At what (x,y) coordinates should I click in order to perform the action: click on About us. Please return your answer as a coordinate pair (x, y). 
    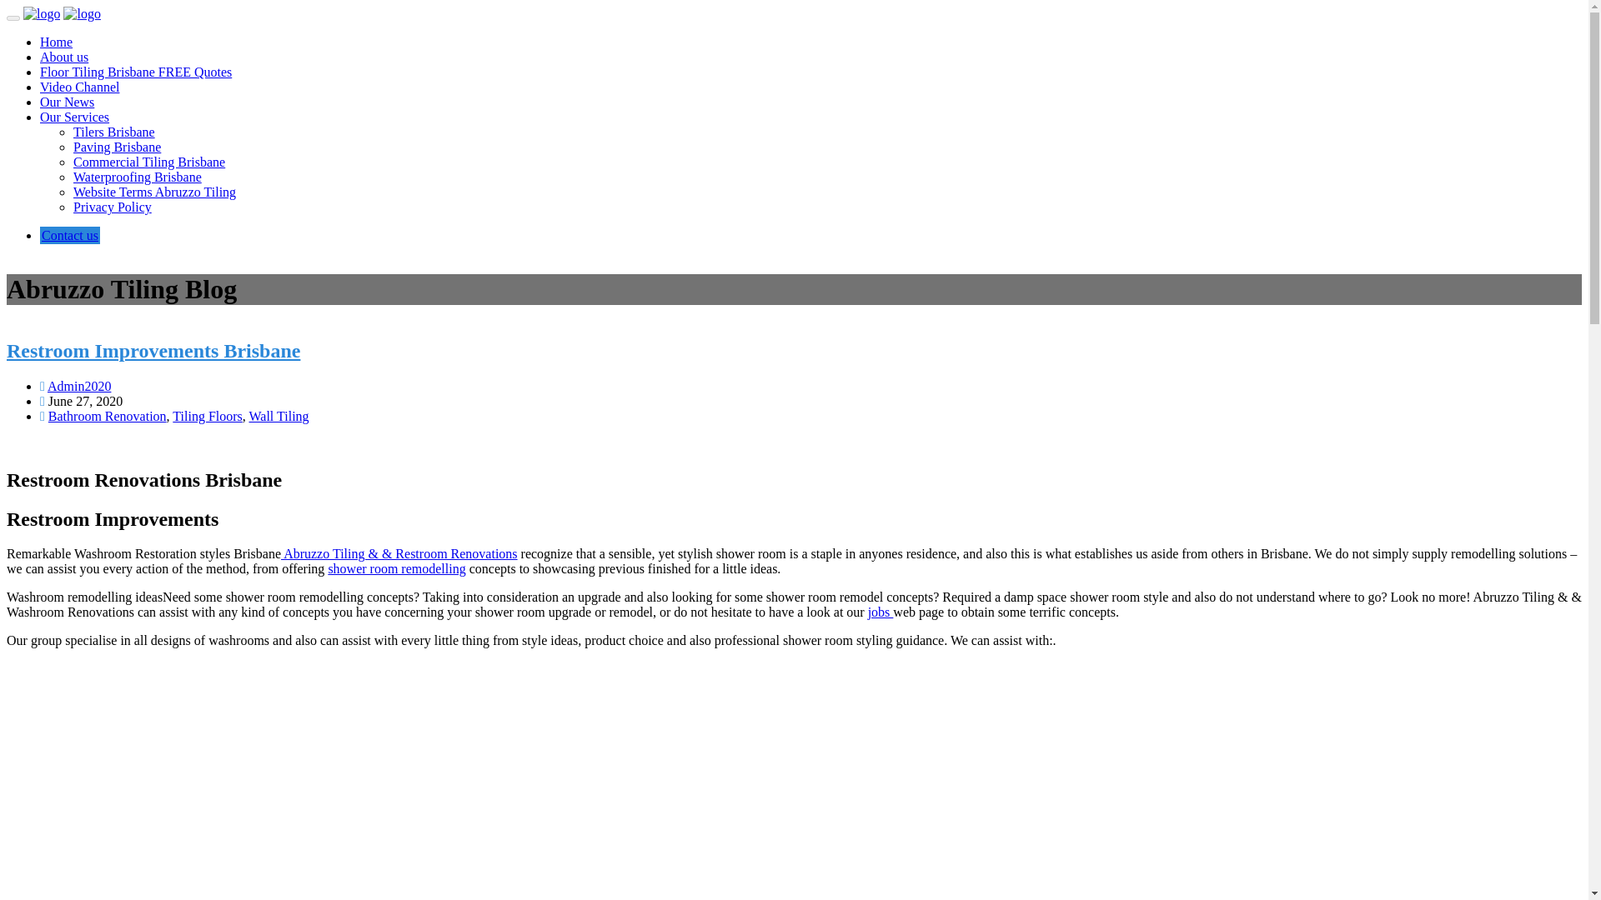
    Looking at the image, I should click on (63, 57).